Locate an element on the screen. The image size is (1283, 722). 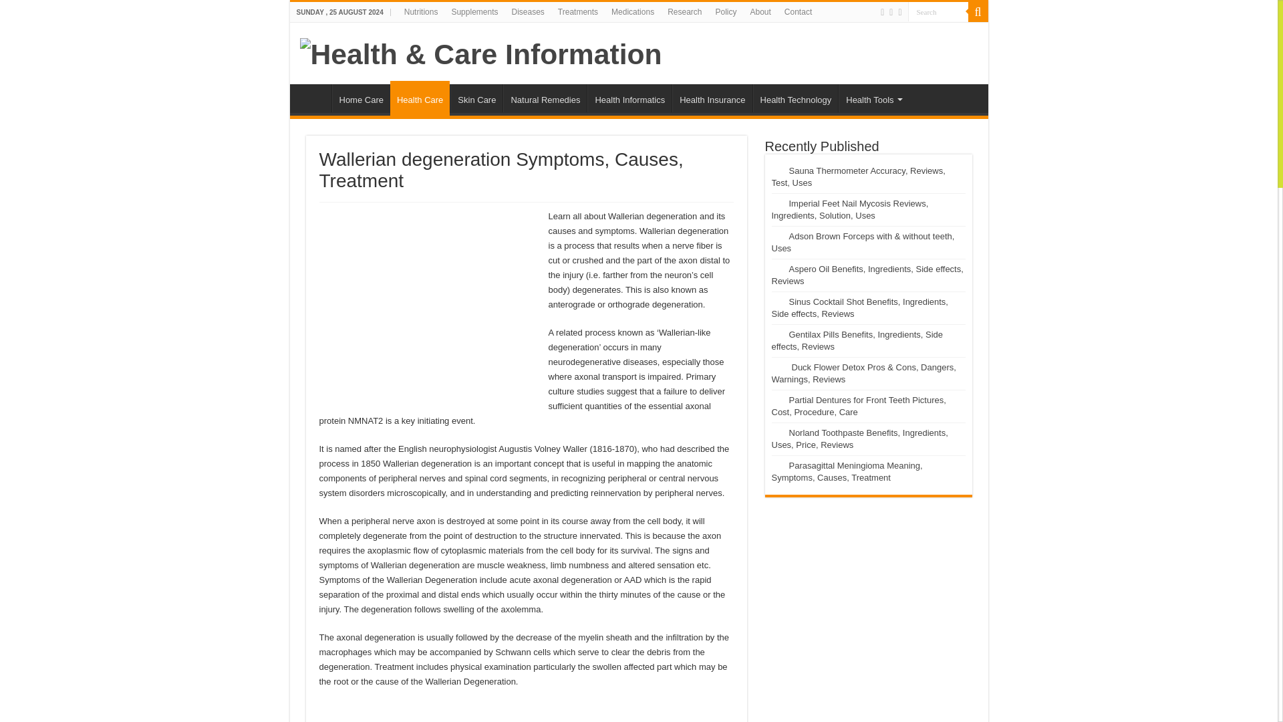
Policy is located at coordinates (725, 12).